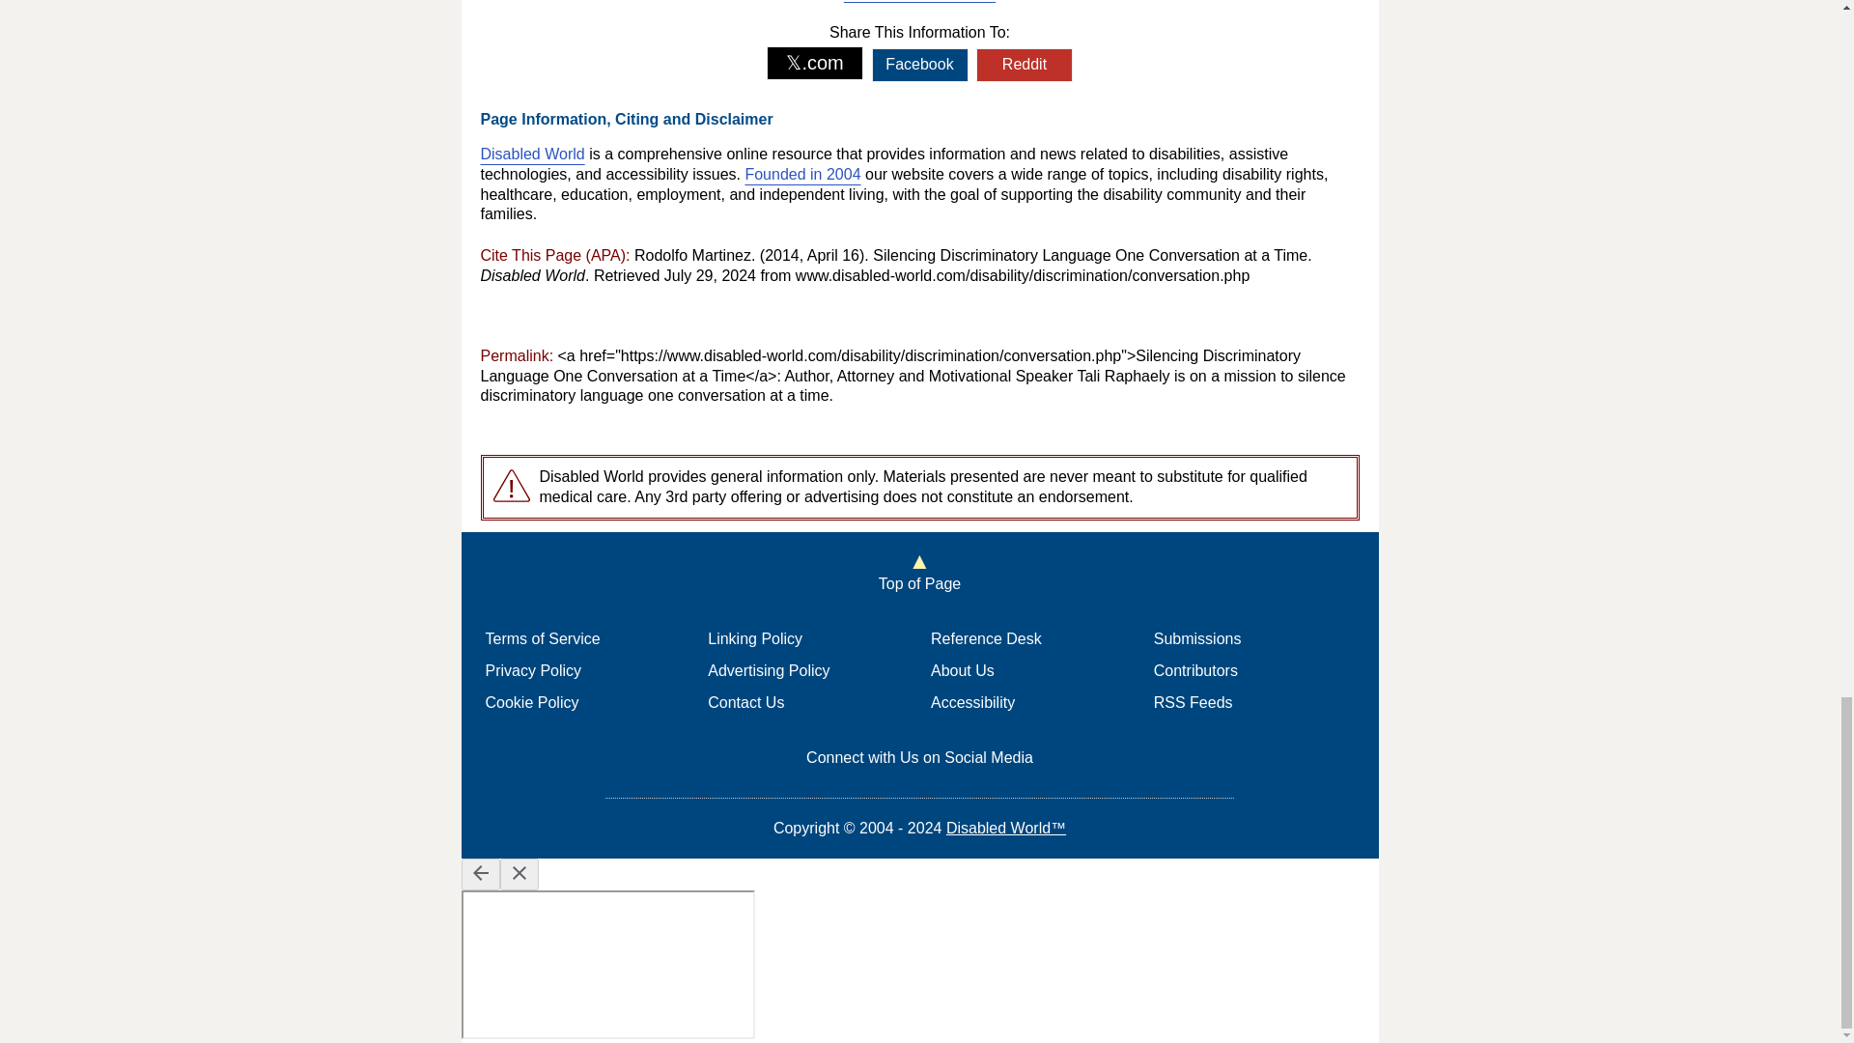  I want to click on Disabled World, so click(533, 155).